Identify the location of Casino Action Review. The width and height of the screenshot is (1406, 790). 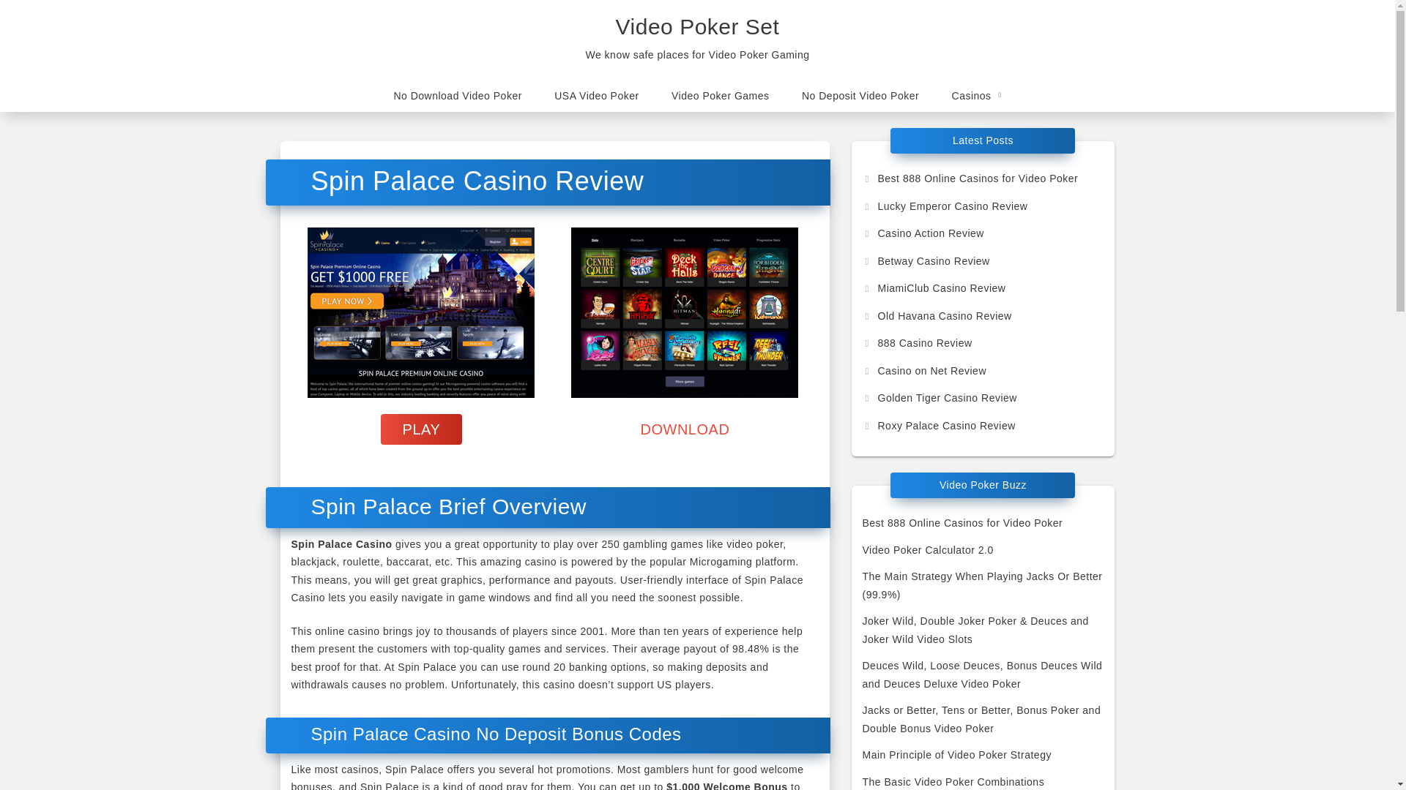
(923, 233).